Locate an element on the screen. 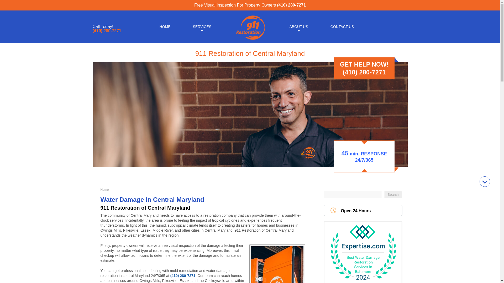 The image size is (504, 283). HOME is located at coordinates (165, 26).